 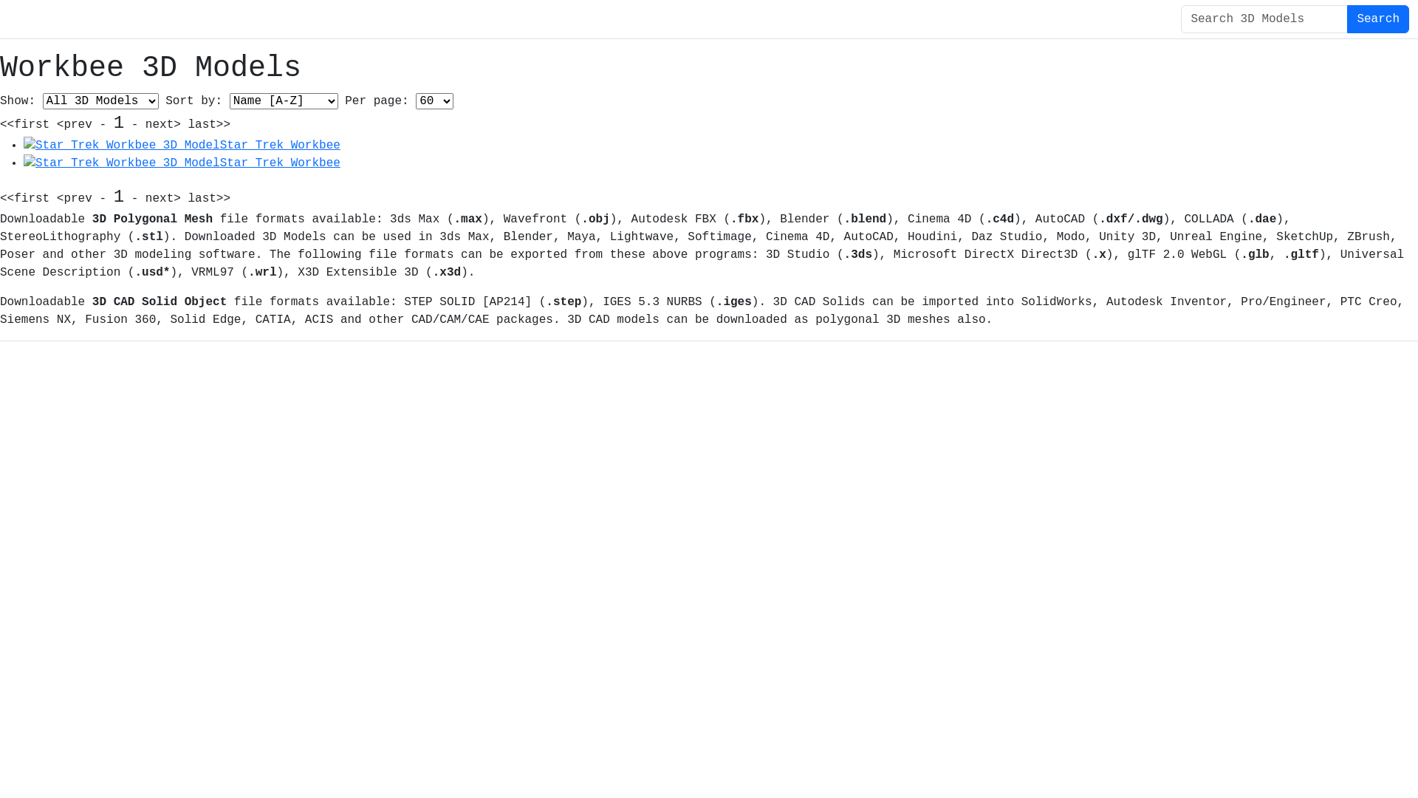 I want to click on Privacy Policy, so click(x=372, y=353).